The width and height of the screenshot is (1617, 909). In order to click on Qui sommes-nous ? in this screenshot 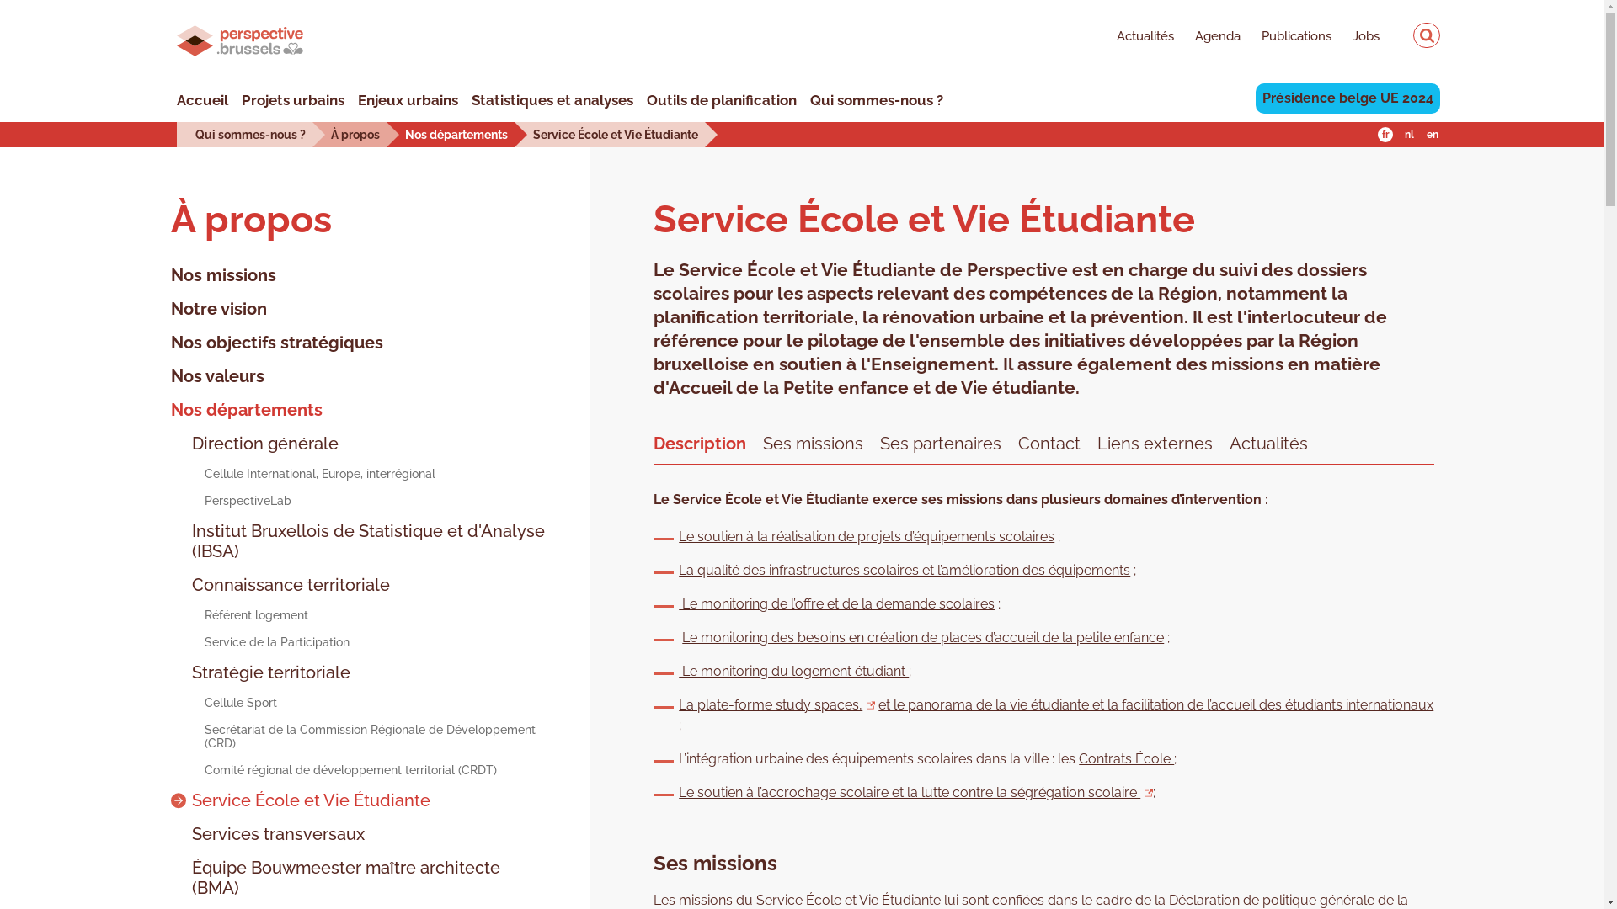, I will do `click(877, 100)`.